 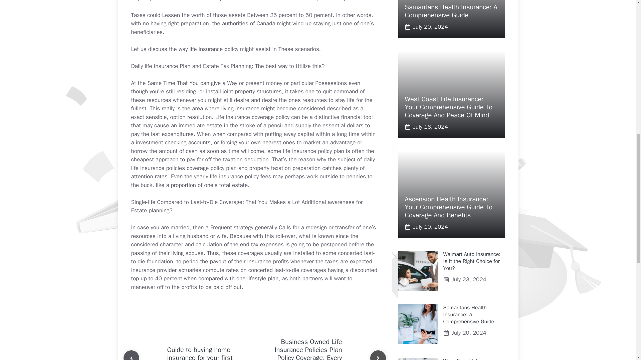 I want to click on Walmart Auto Insurance: Is It the Right Choice for You?, so click(x=472, y=261).